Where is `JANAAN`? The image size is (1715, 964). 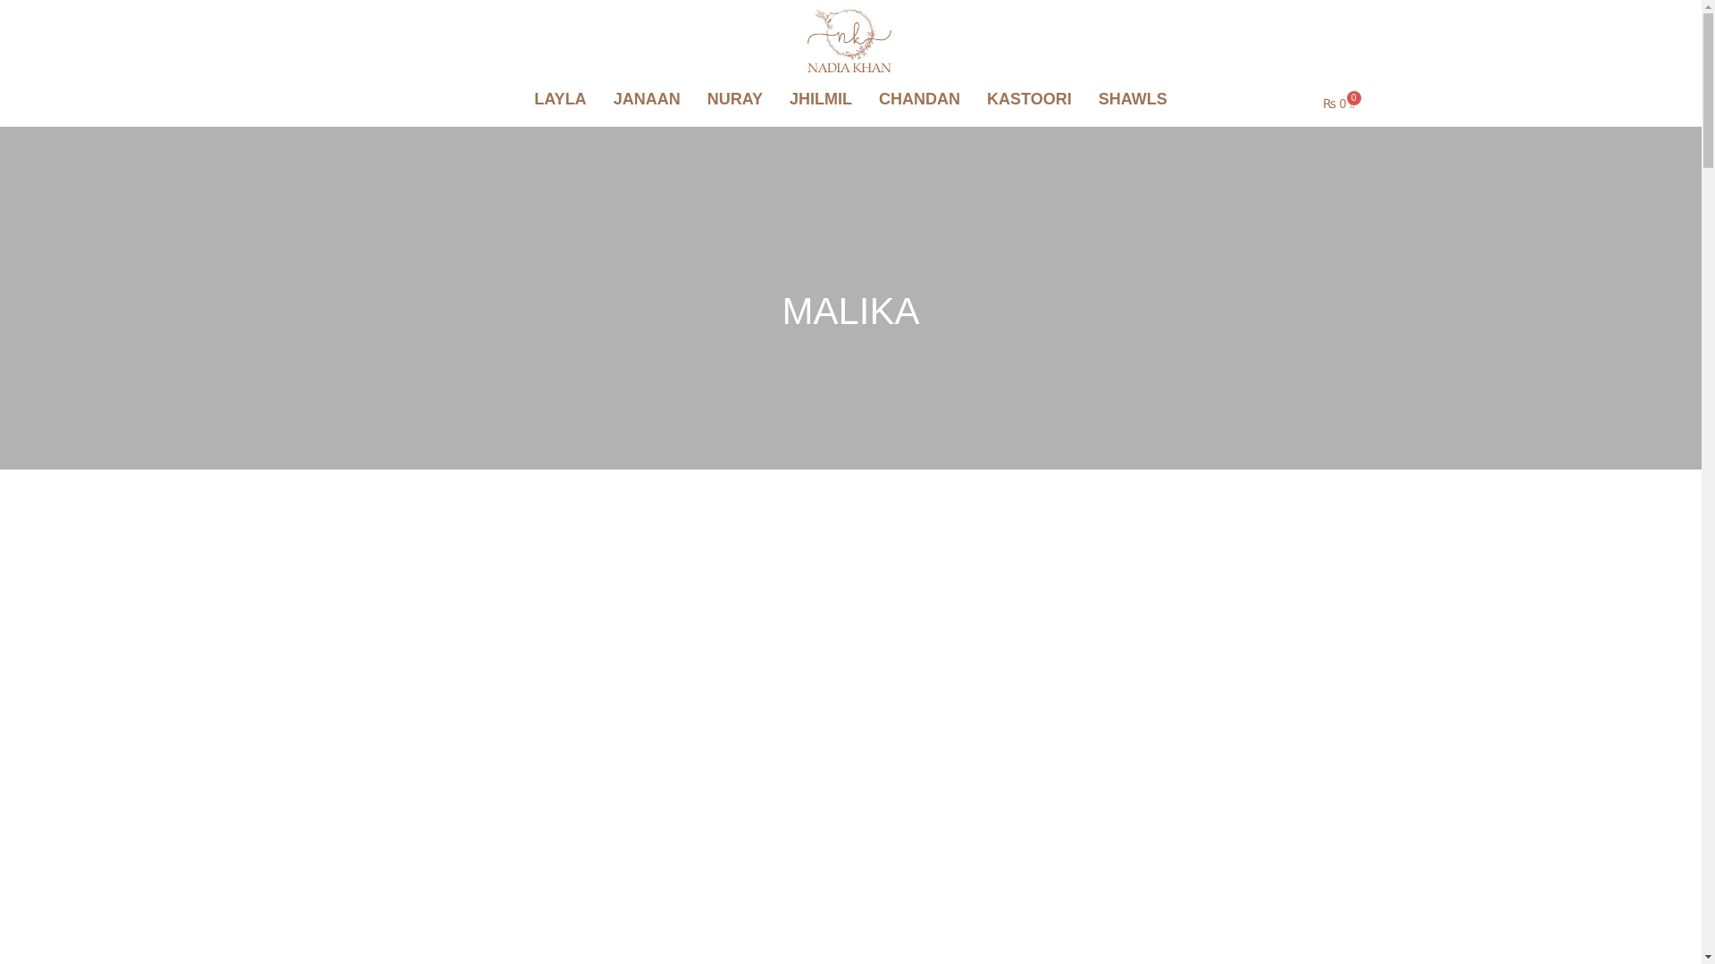 JANAAN is located at coordinates (647, 99).